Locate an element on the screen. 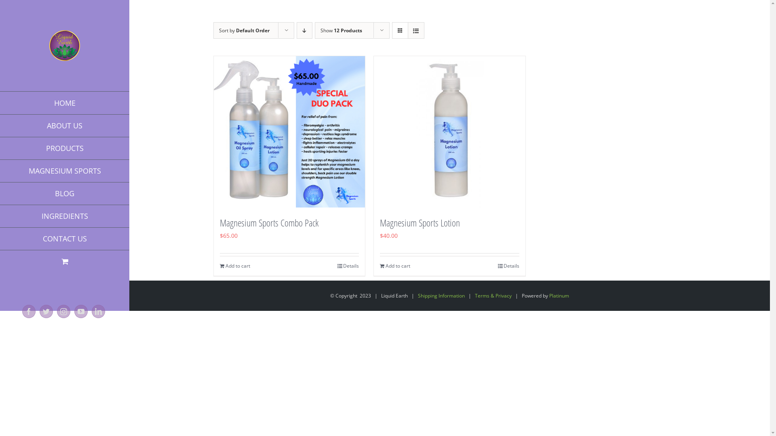 The width and height of the screenshot is (776, 436). Shipping Information is located at coordinates (441, 296).